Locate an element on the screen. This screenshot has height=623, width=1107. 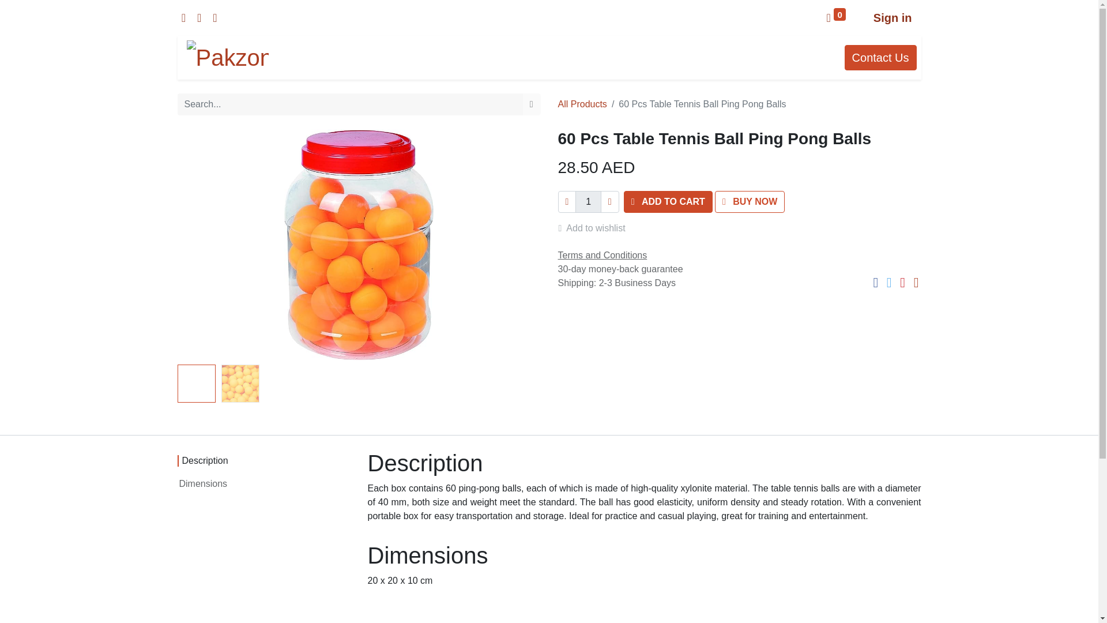
Description is located at coordinates (264, 460).